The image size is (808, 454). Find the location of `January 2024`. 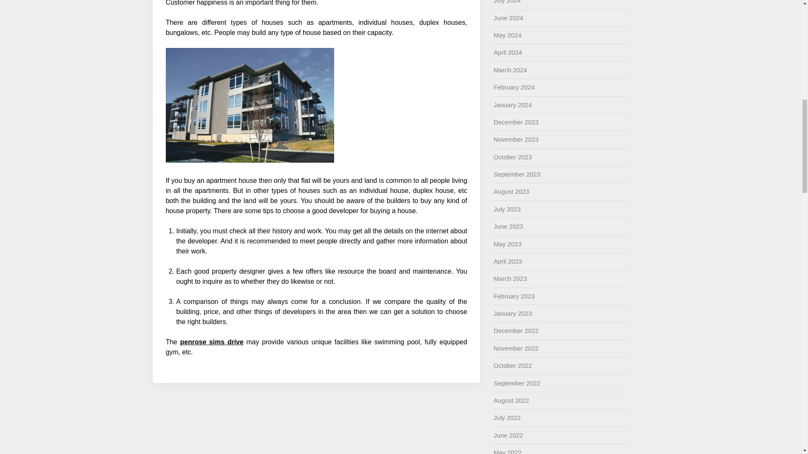

January 2024 is located at coordinates (513, 105).